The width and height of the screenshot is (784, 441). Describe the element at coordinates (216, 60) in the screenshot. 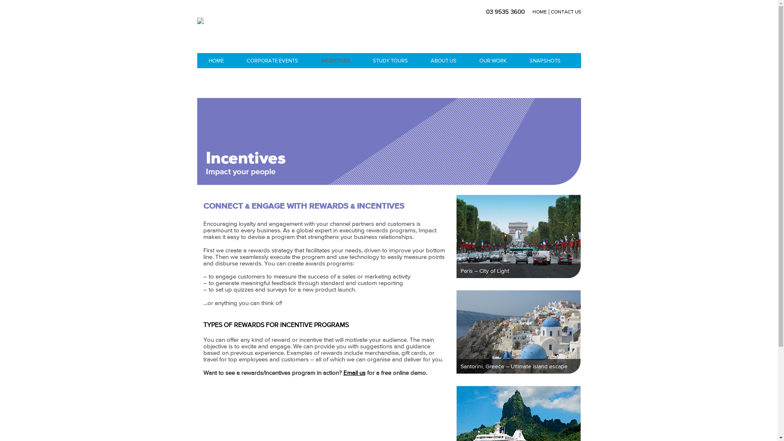

I see `HOME` at that location.